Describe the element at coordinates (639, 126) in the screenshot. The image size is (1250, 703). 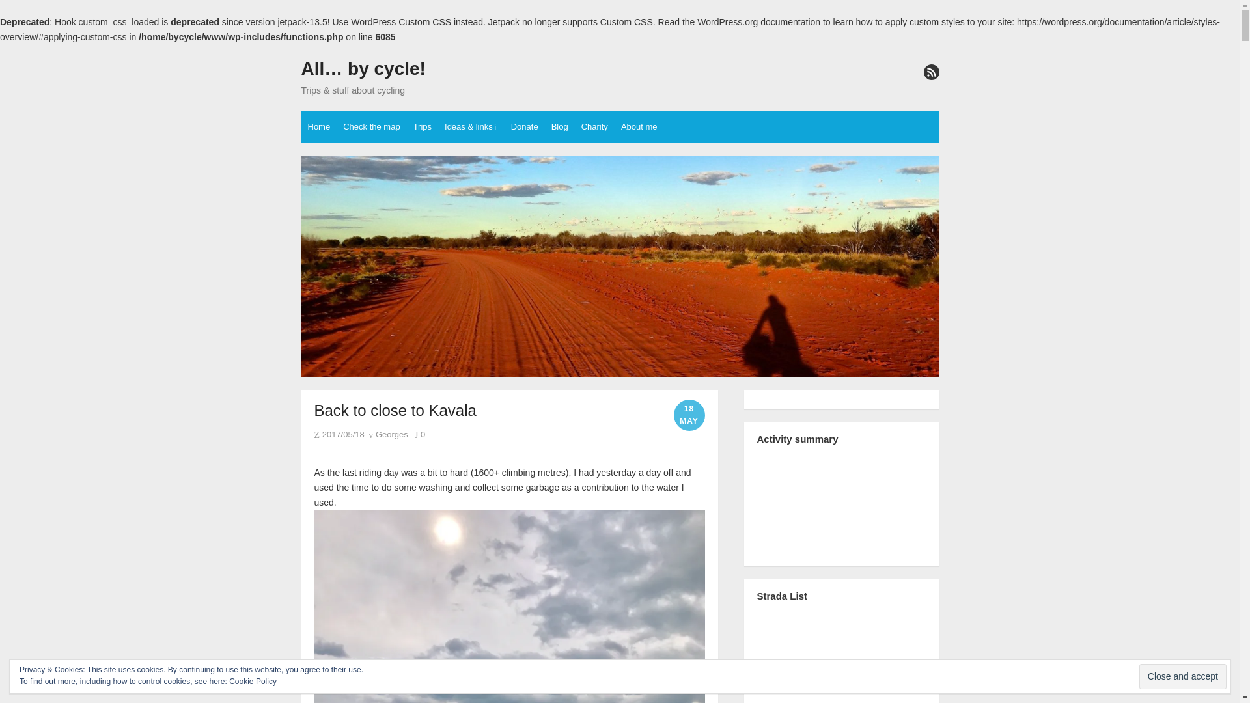
I see `About me` at that location.